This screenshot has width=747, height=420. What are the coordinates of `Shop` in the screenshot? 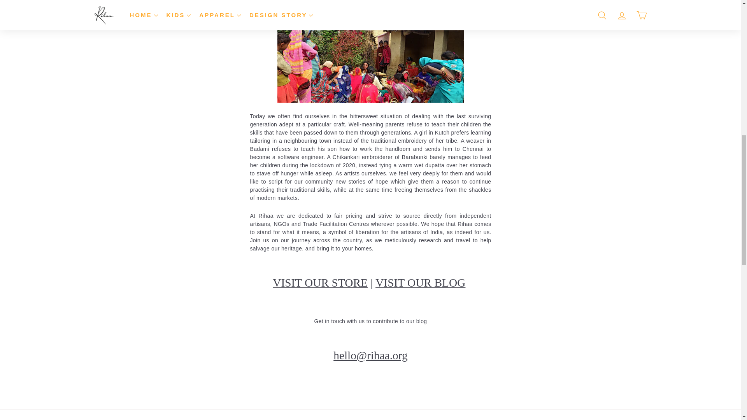 It's located at (320, 282).